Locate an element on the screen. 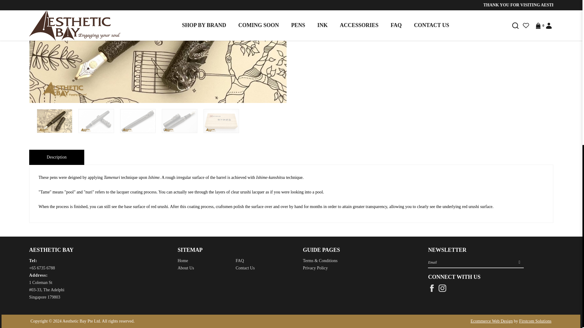 This screenshot has width=584, height=328. Instagram is located at coordinates (442, 288).